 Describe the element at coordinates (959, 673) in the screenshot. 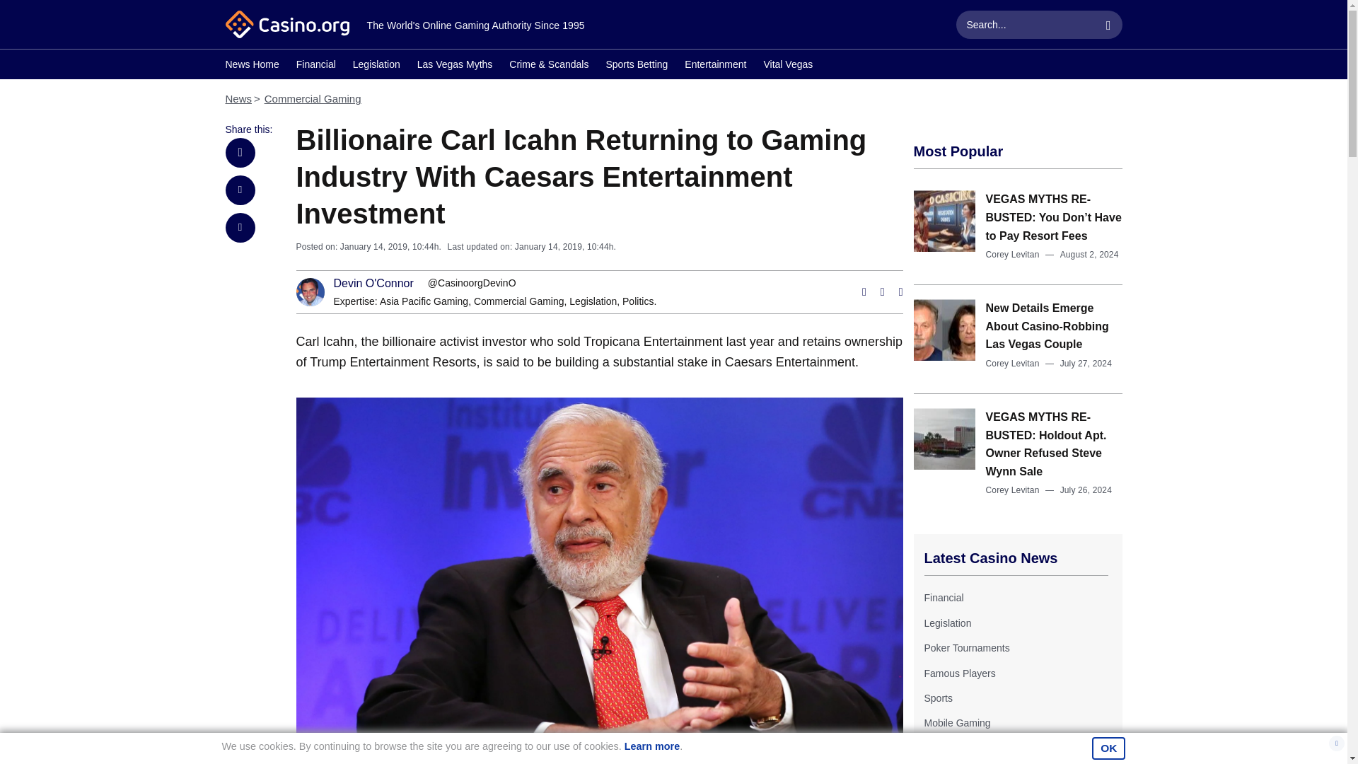

I see `Famous Players` at that location.